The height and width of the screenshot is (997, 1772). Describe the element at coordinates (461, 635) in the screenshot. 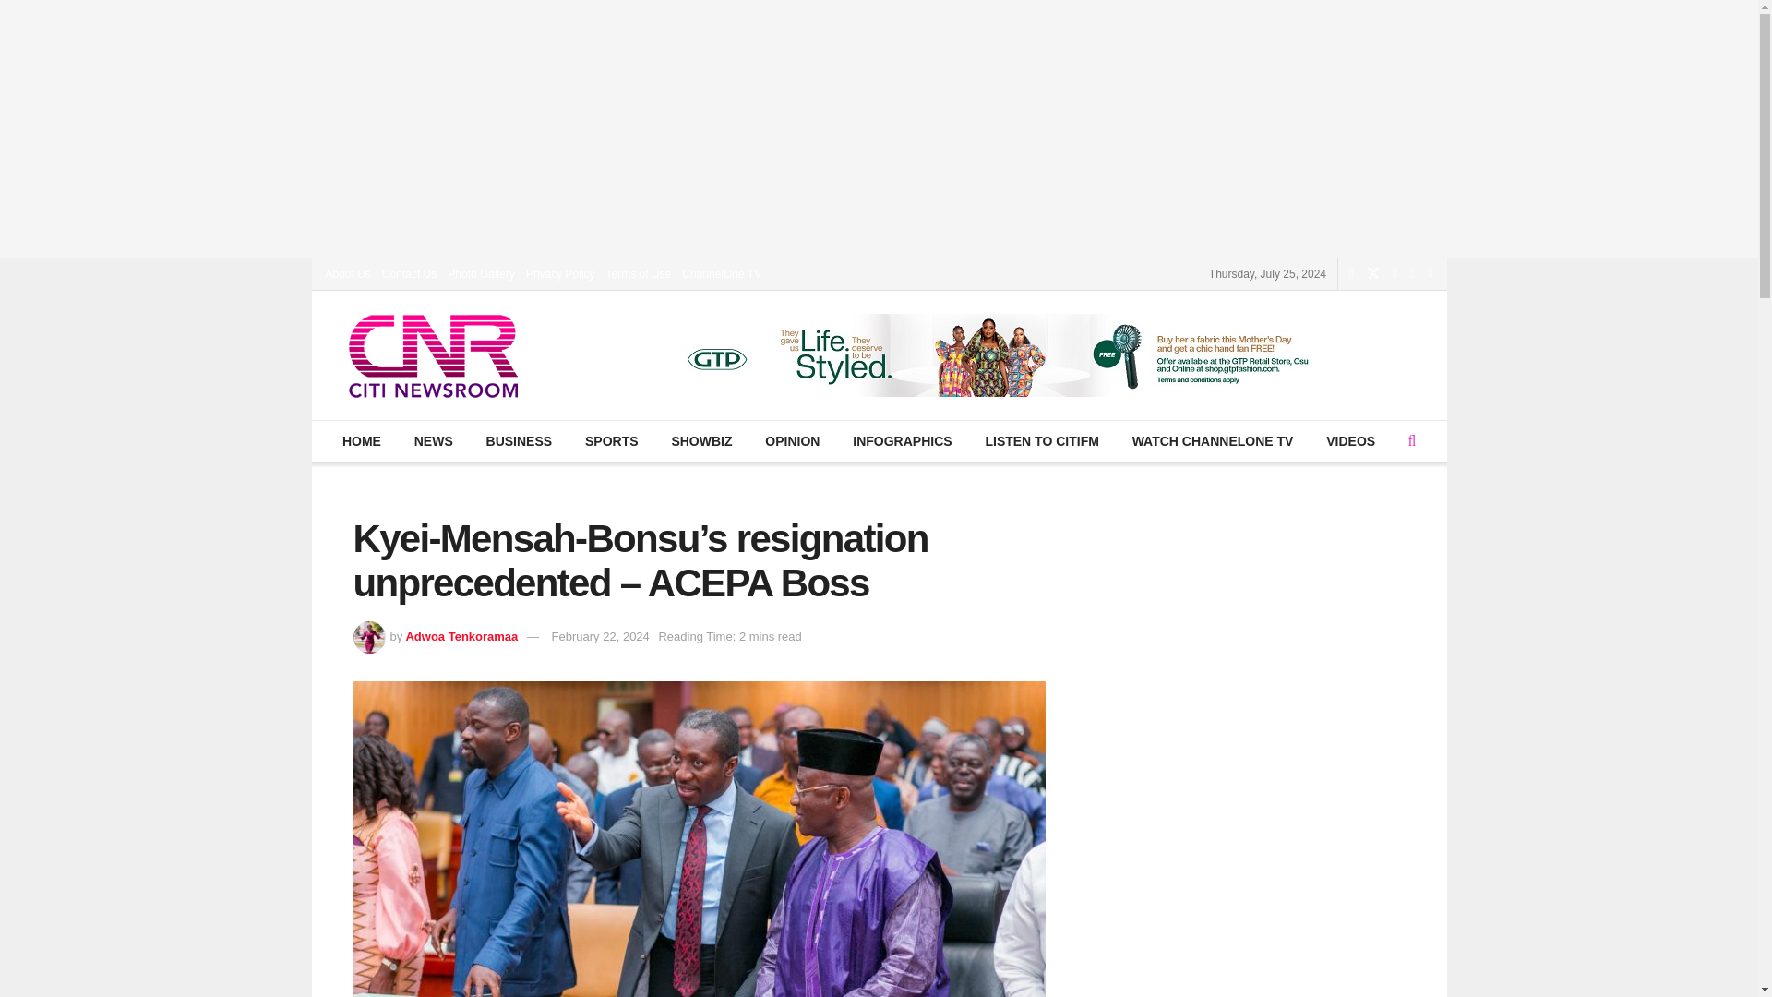

I see `Posts by Adwoa Tenkoramaa` at that location.